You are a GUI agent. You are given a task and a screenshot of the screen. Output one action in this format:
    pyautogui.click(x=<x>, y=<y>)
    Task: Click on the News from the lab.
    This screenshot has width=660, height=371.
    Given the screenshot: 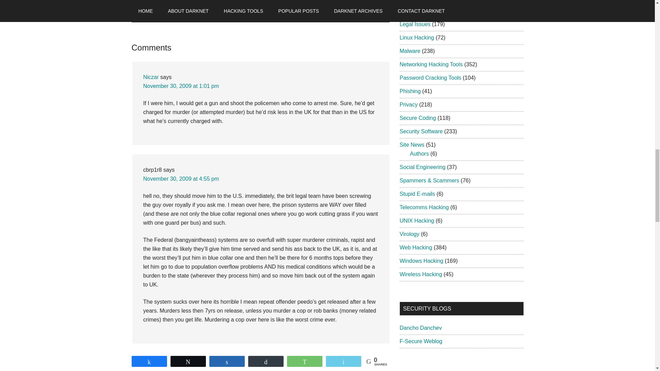 What is the action you would take?
    pyautogui.click(x=421, y=341)
    